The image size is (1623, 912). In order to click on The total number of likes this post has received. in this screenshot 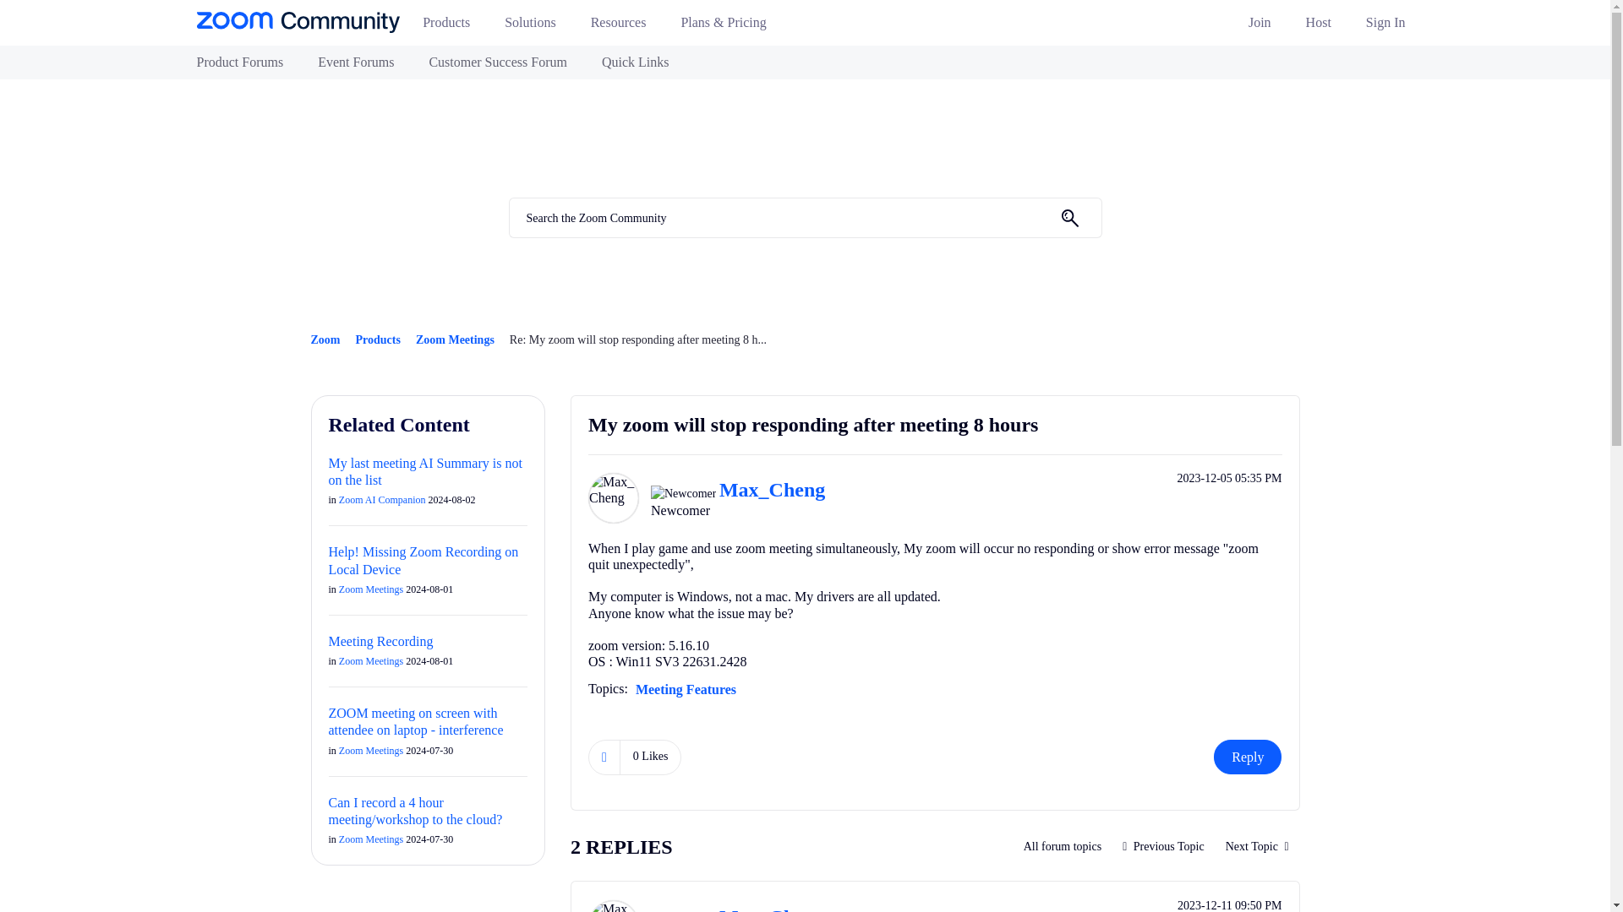, I will do `click(651, 756)`.